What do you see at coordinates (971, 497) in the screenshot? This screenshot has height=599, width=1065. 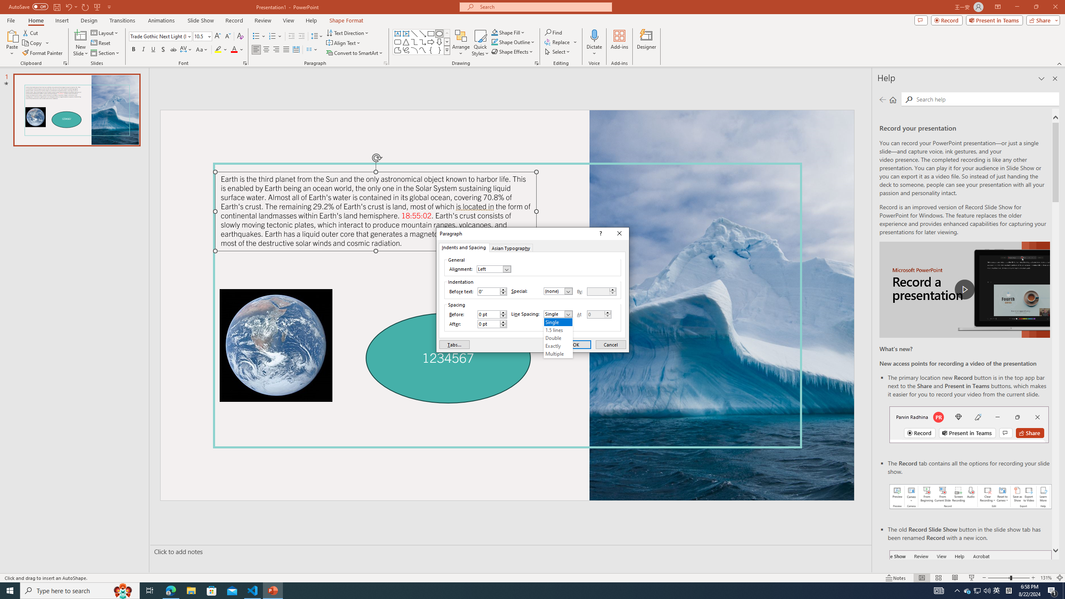 I see `Record your presentations screenshot one` at bounding box center [971, 497].